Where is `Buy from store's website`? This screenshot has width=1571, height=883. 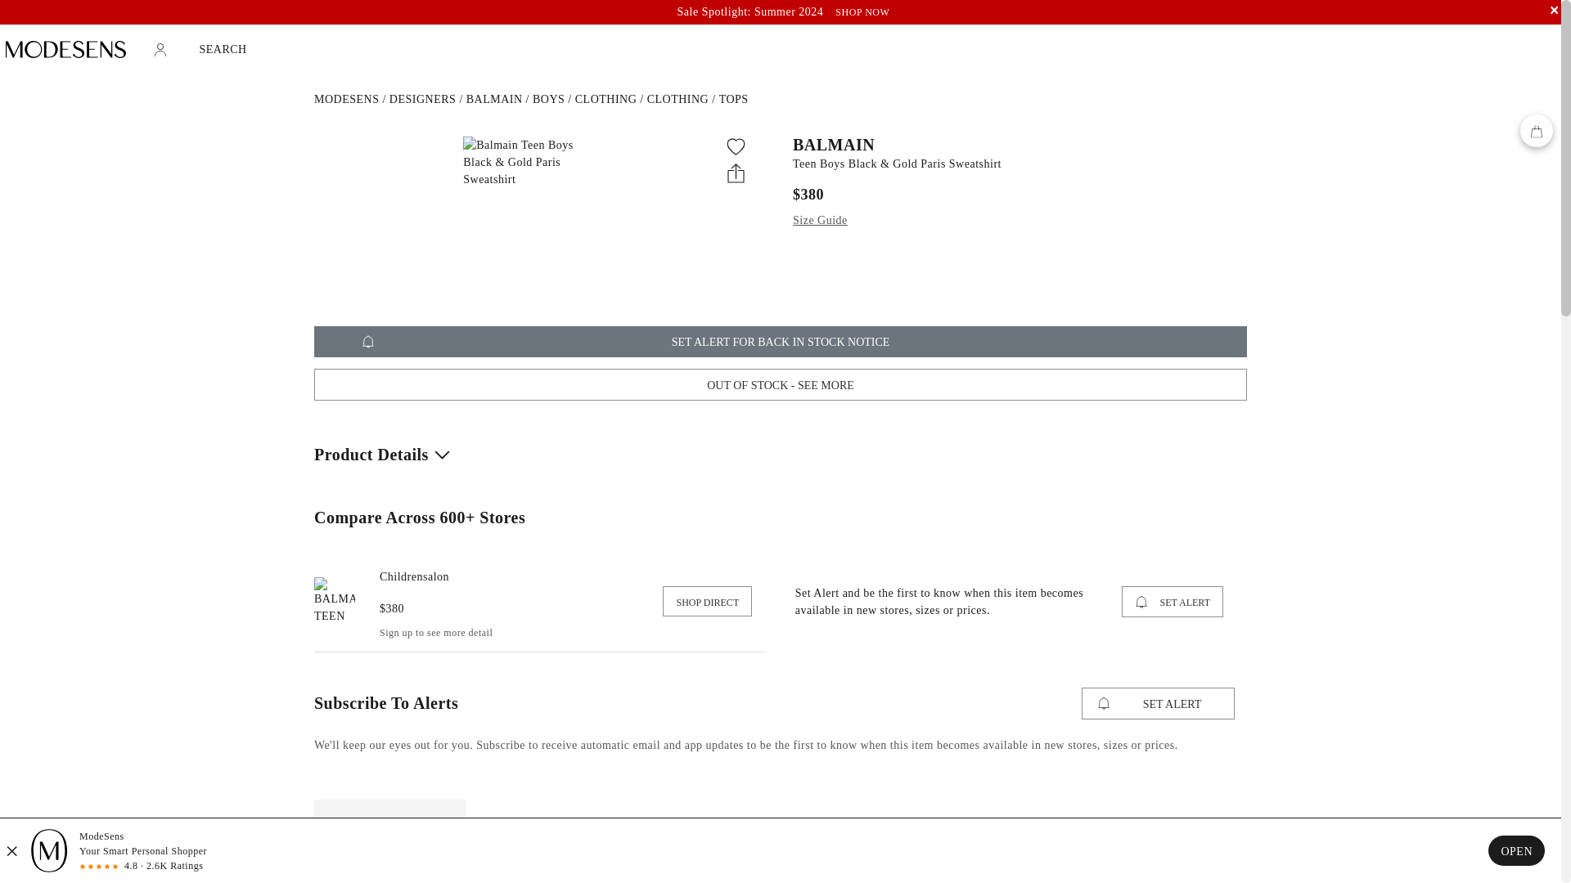 Buy from store's website is located at coordinates (414, 576).